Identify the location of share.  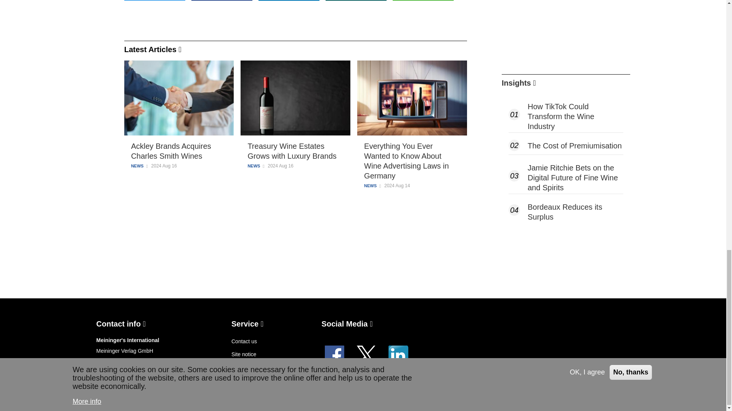
(289, 0).